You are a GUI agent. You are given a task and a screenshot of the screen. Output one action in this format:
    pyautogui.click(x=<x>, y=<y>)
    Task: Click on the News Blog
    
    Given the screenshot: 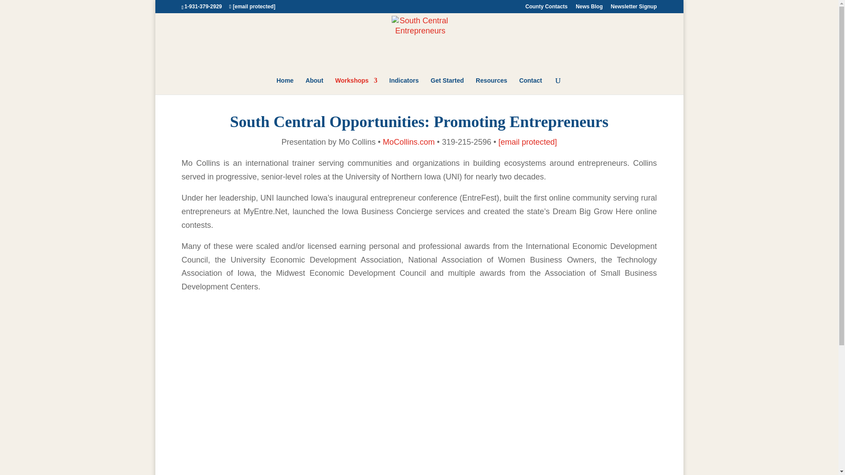 What is the action you would take?
    pyautogui.click(x=589, y=8)
    